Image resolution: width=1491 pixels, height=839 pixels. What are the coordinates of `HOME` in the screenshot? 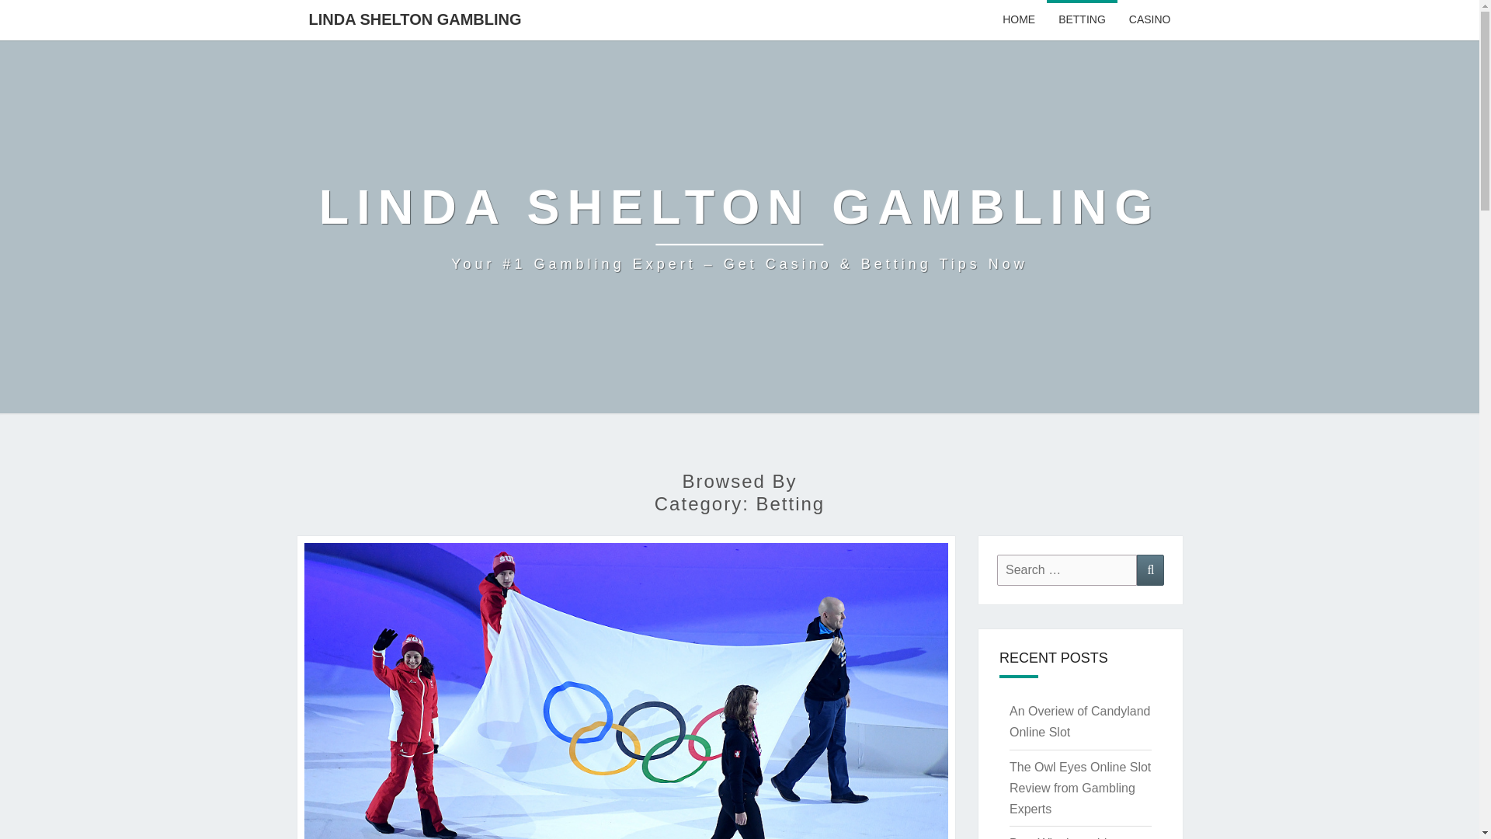 It's located at (1019, 20).